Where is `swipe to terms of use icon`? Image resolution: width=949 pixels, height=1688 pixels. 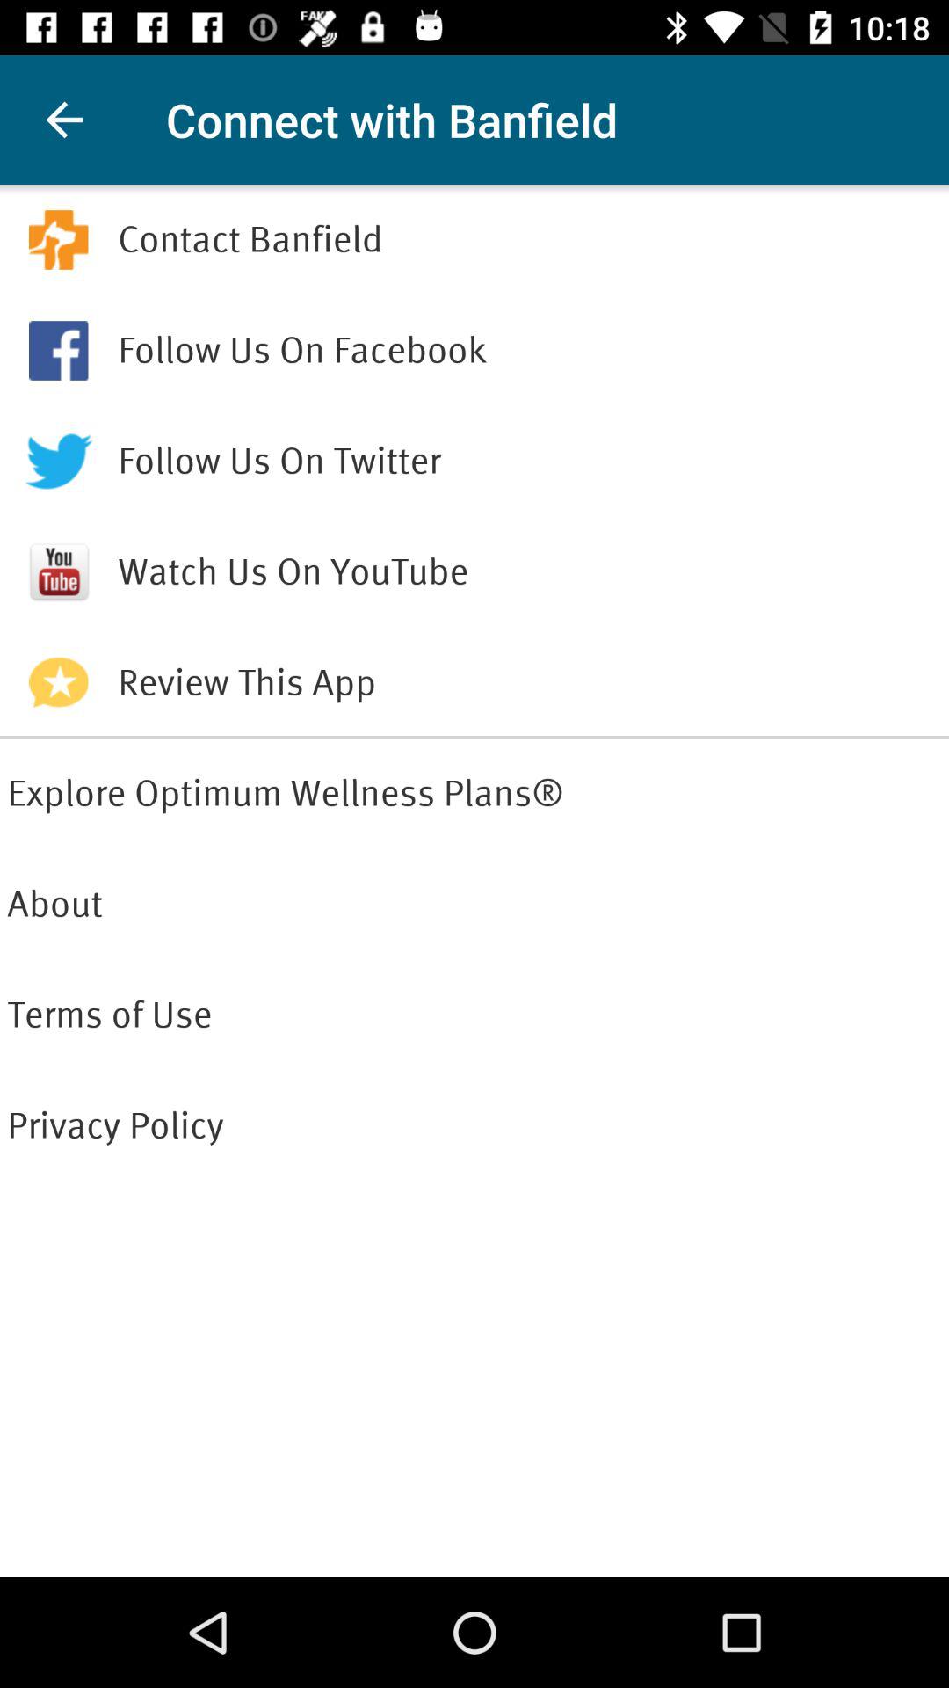
swipe to terms of use icon is located at coordinates (474, 1015).